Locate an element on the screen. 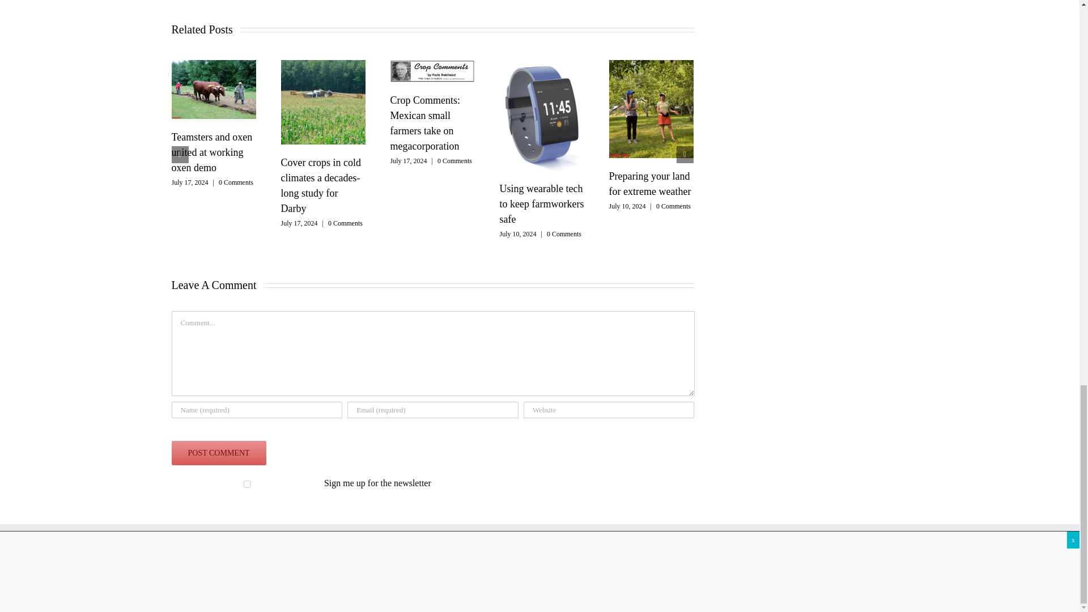 Image resolution: width=1088 pixels, height=612 pixels. Teamsters and oxen united at working oxen demo is located at coordinates (213, 89).